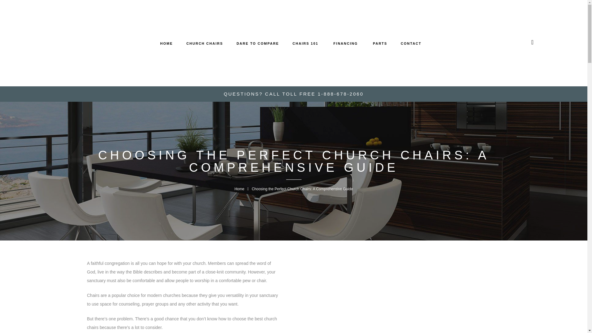  I want to click on QUESTIONS? CALL TOLL FREE 1-888-678-2060, so click(294, 94).